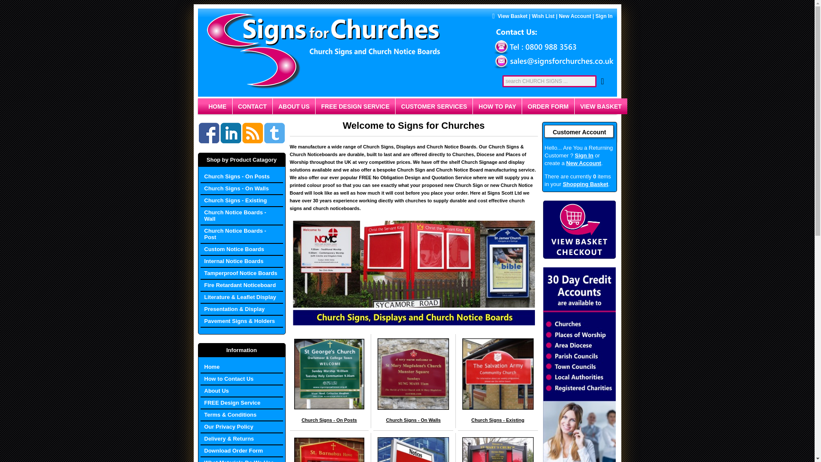 This screenshot has width=821, height=462. Describe the element at coordinates (241, 234) in the screenshot. I see `Church Notice Boards - Post` at that location.